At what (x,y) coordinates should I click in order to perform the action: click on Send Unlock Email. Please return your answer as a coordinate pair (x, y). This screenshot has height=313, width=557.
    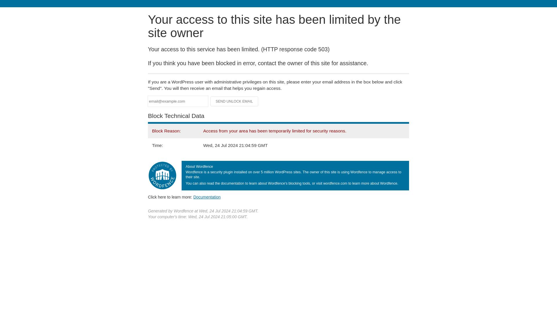
    Looking at the image, I should click on (234, 101).